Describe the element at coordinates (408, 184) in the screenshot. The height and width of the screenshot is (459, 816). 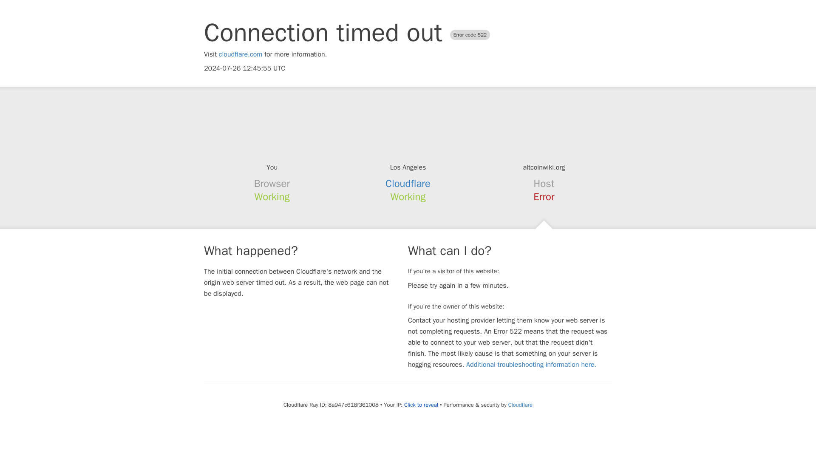
I see `Cloudflare` at that location.